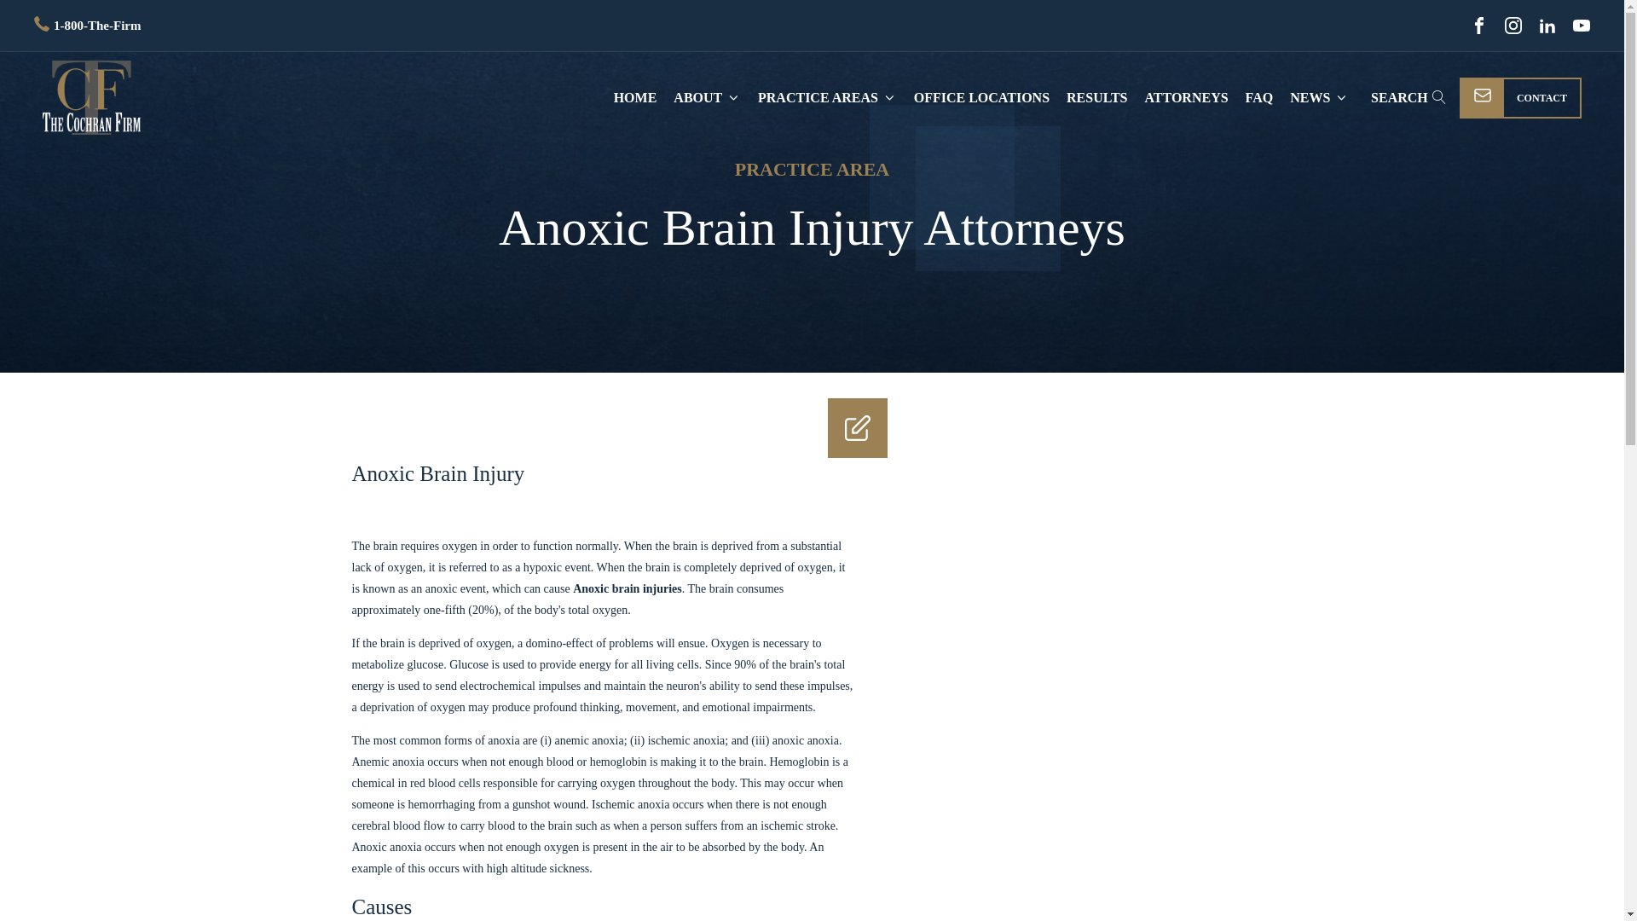 Image resolution: width=1637 pixels, height=921 pixels. Describe the element at coordinates (1319, 97) in the screenshot. I see `NEWS` at that location.